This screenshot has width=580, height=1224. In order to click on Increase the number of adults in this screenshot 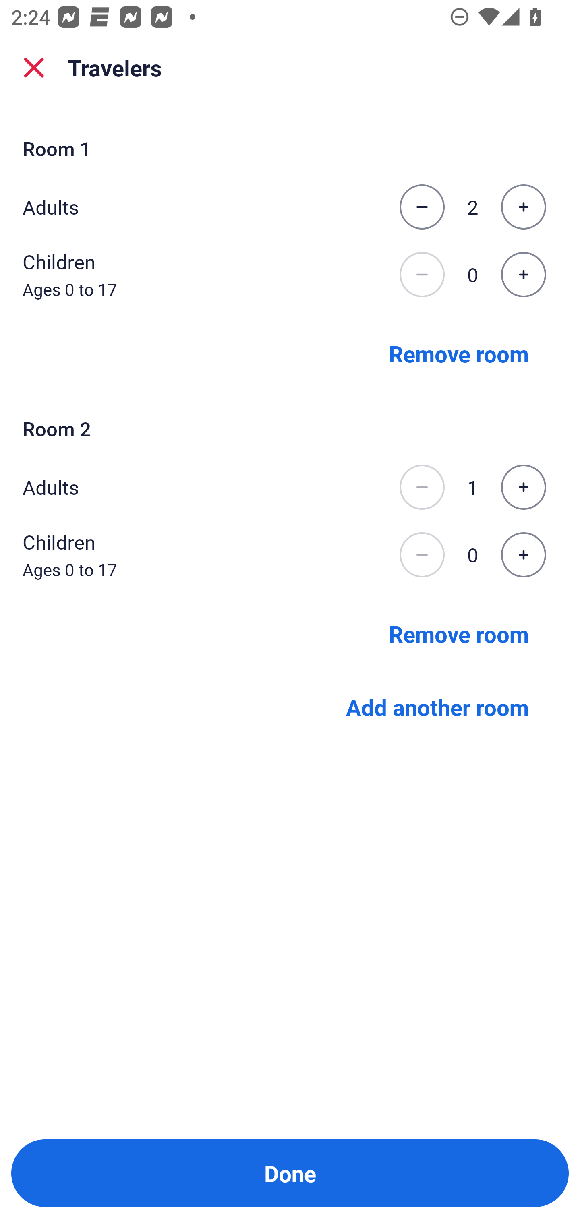, I will do `click(523, 207)`.